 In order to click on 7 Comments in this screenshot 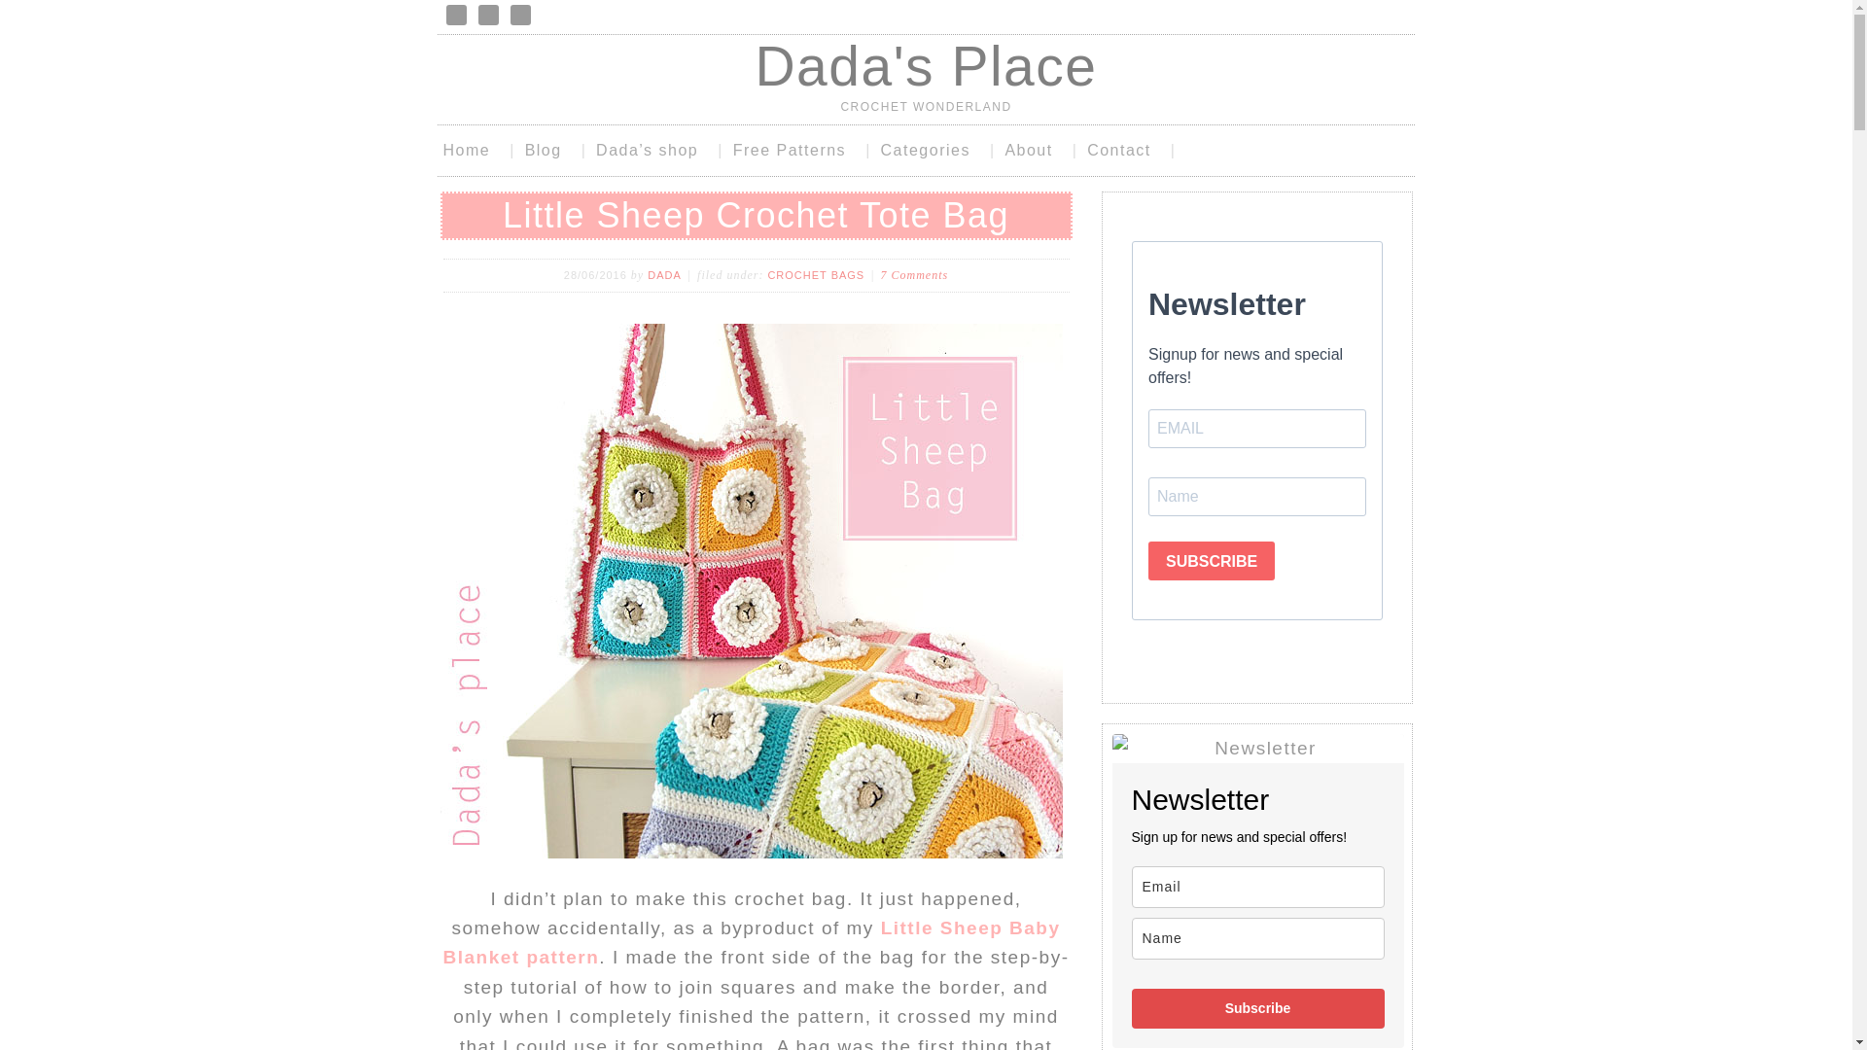, I will do `click(914, 275)`.